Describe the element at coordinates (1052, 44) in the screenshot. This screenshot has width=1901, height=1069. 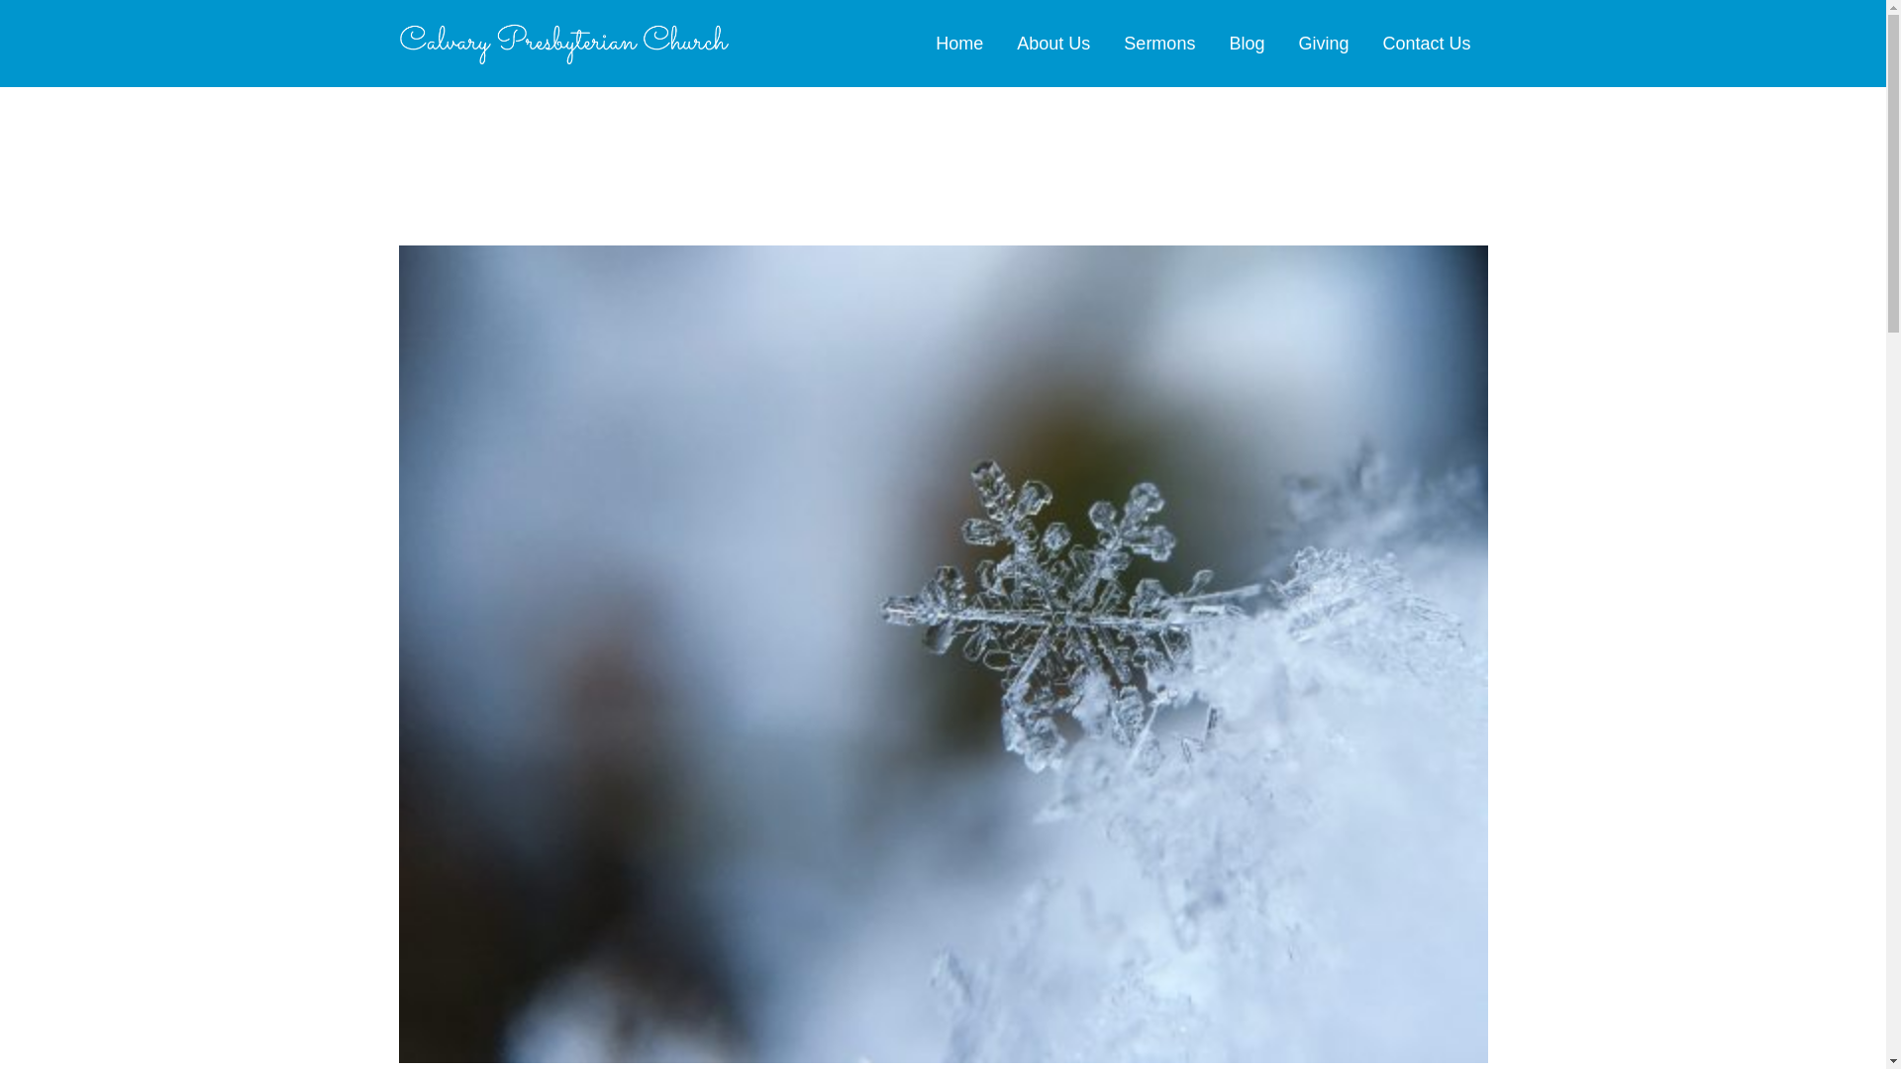
I see `About Us` at that location.